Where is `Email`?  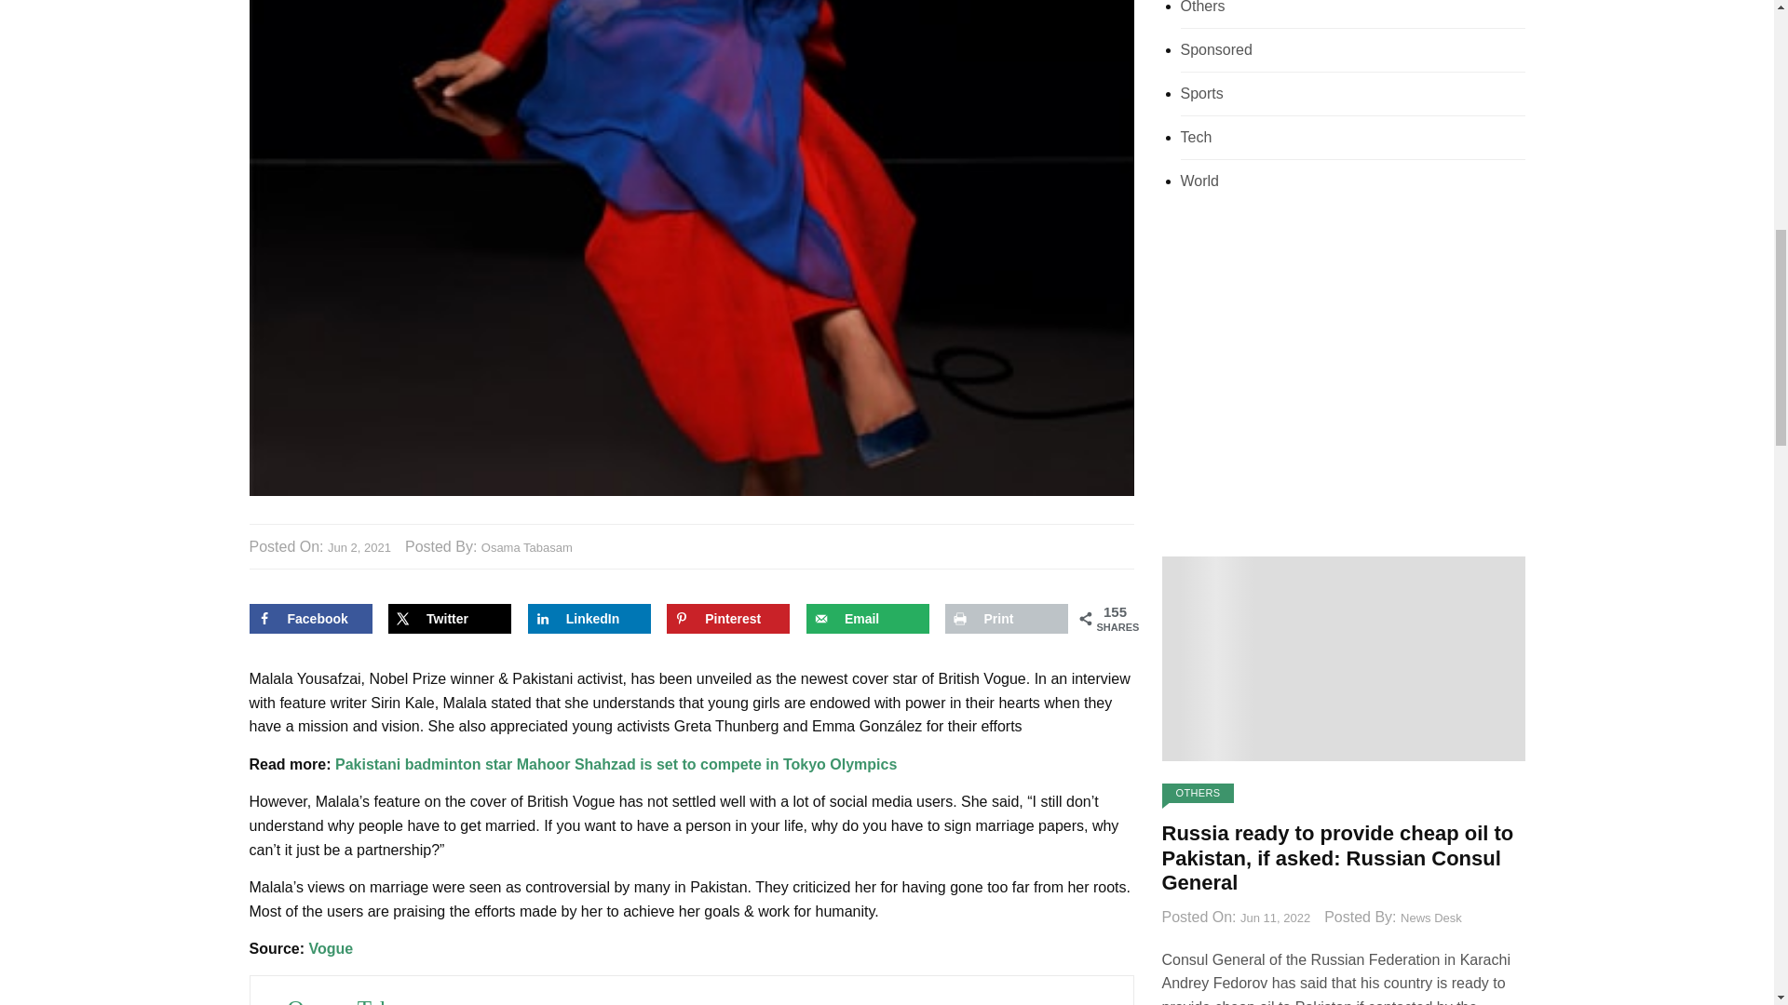 Email is located at coordinates (868, 619).